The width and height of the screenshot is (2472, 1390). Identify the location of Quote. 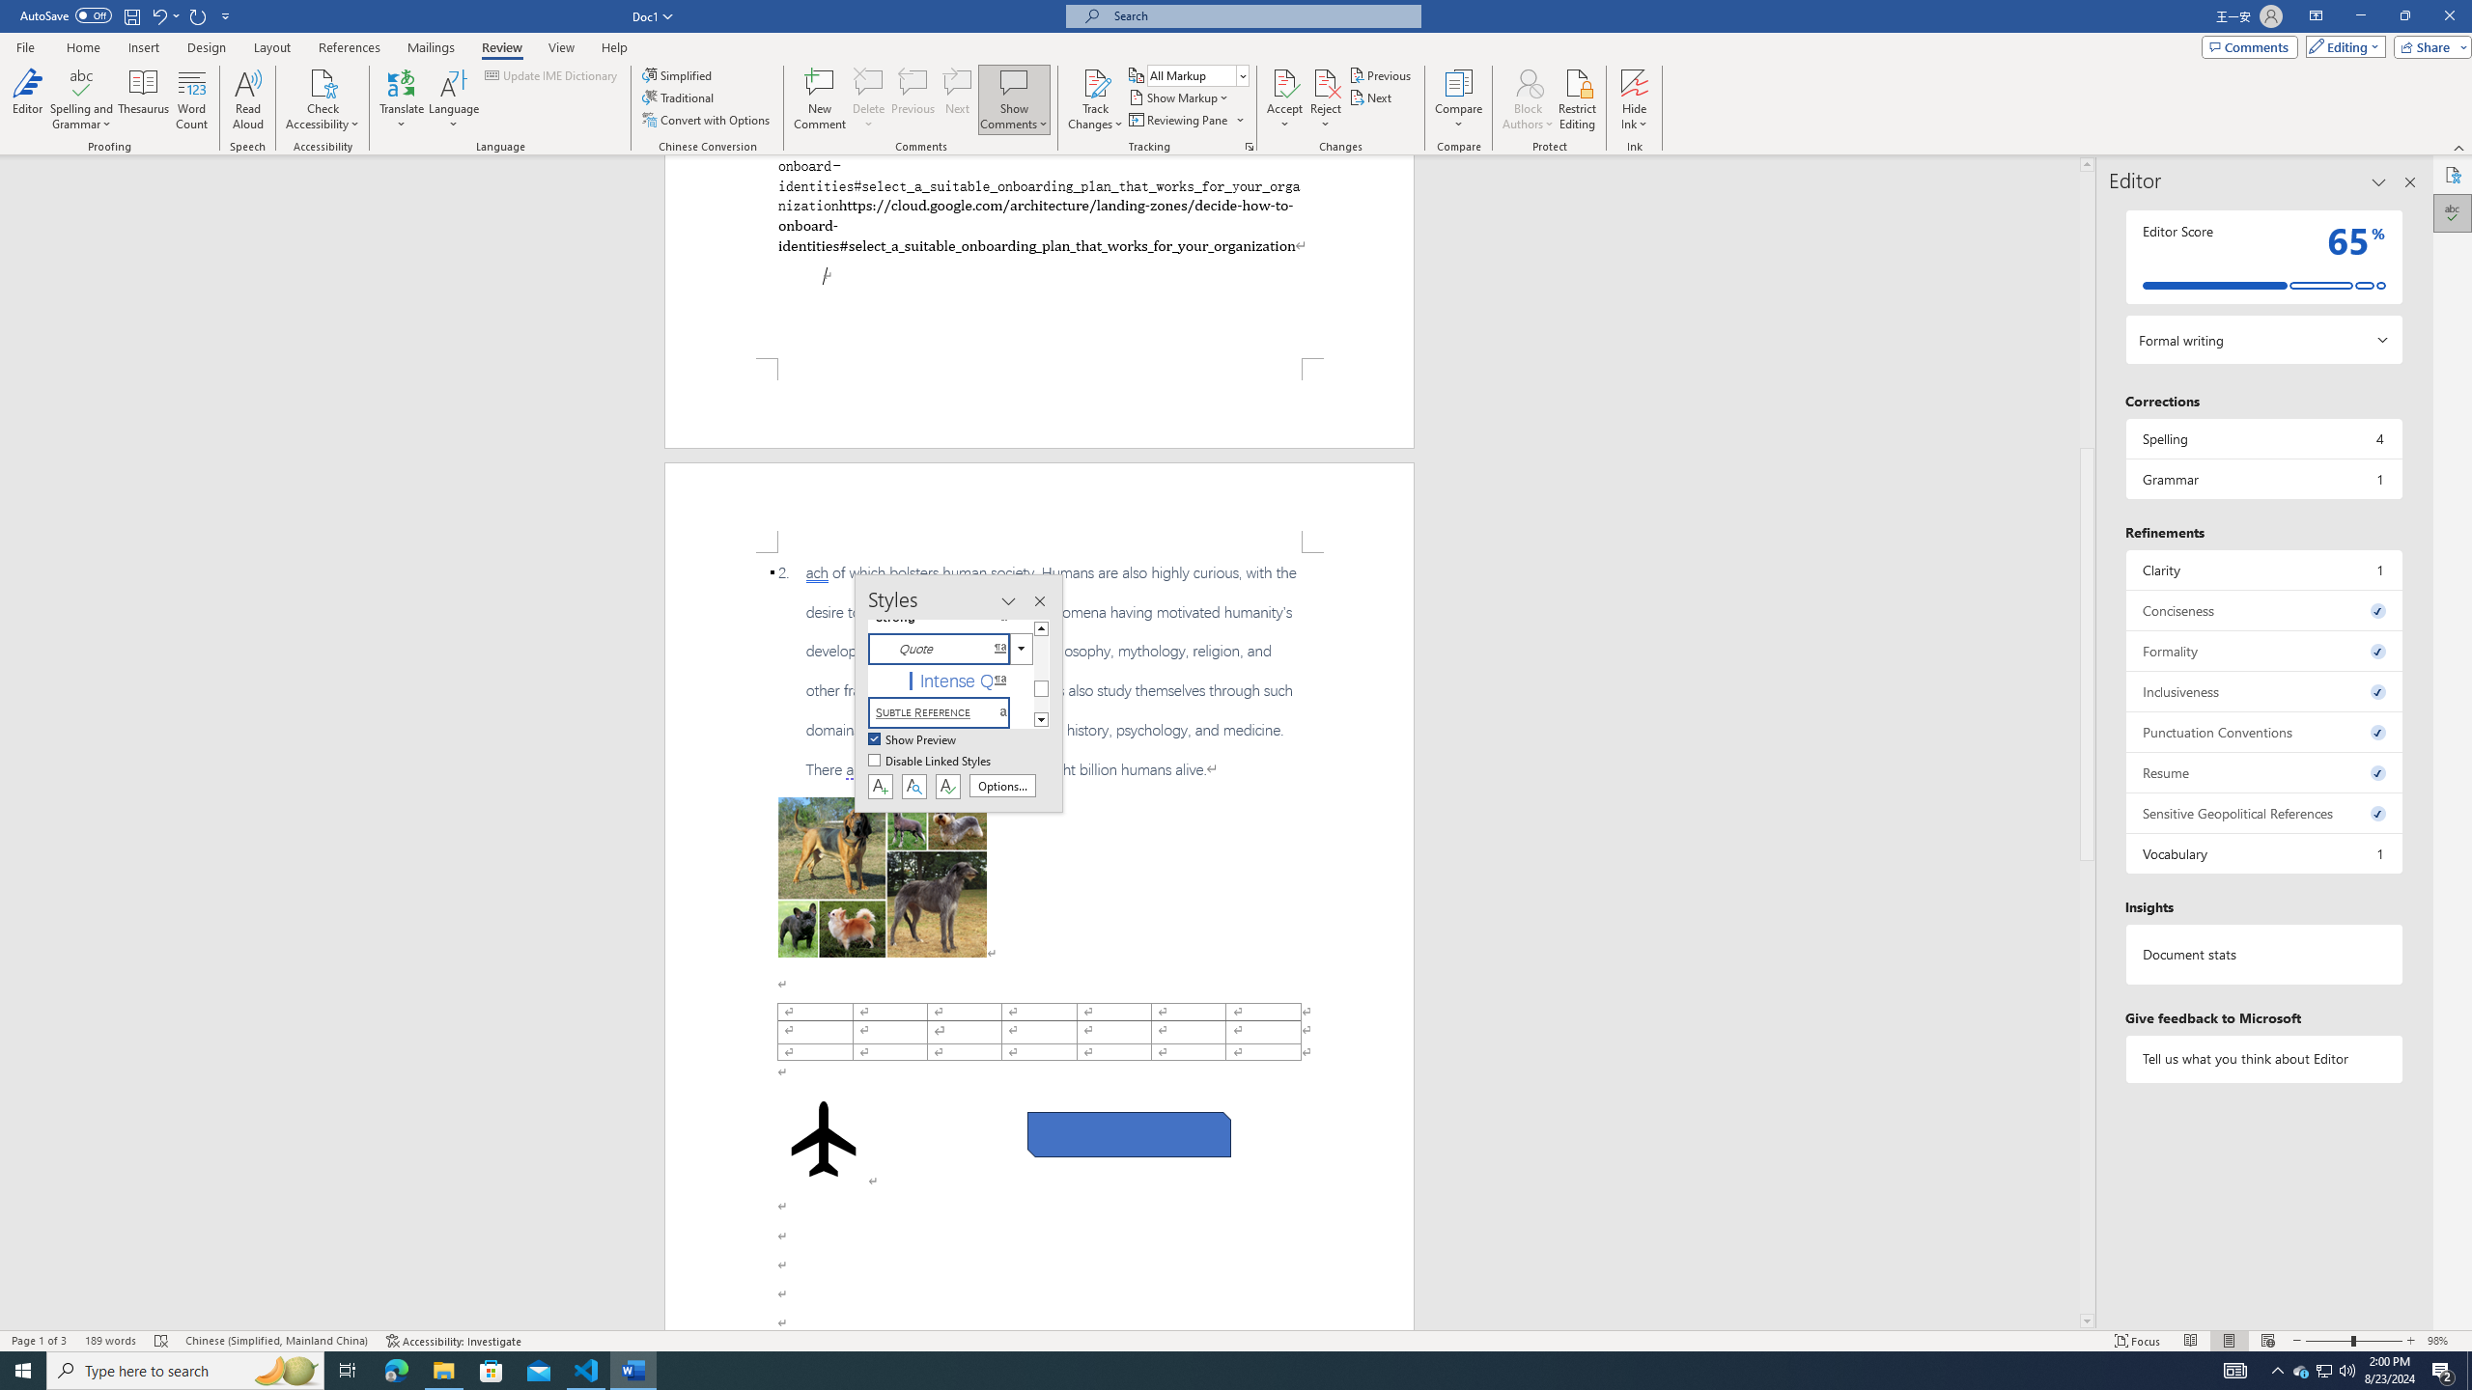
(950, 649).